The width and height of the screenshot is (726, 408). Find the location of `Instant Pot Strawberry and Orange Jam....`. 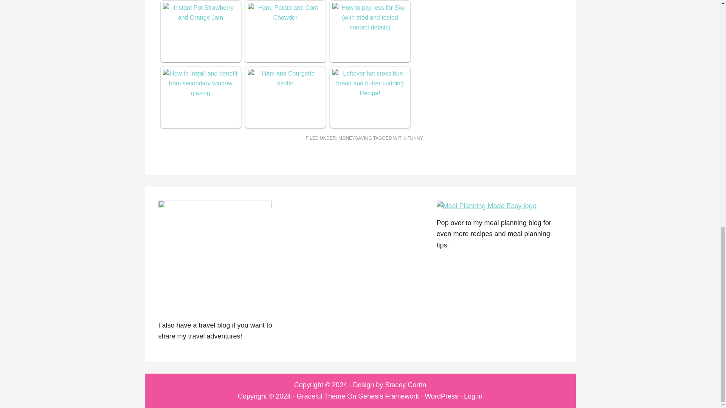

Instant Pot Strawberry and Orange Jam.... is located at coordinates (200, 13).